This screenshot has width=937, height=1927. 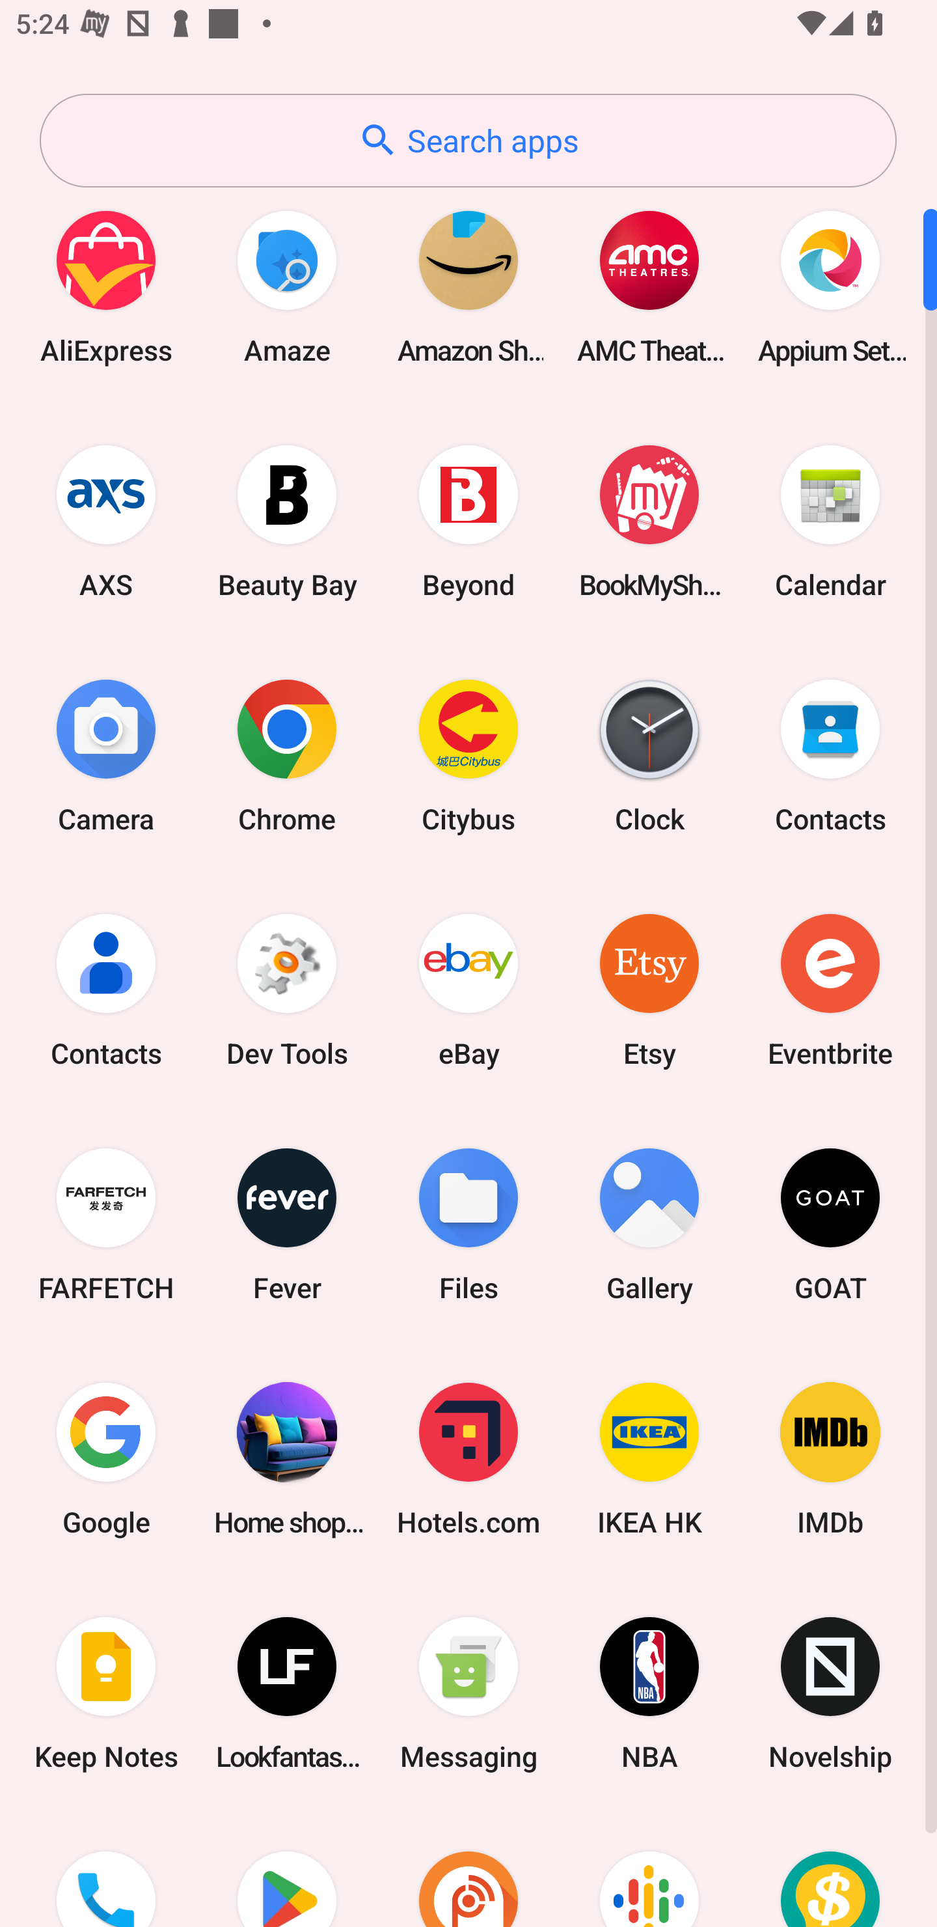 What do you see at coordinates (649, 1458) in the screenshot?
I see `IKEA HK` at bounding box center [649, 1458].